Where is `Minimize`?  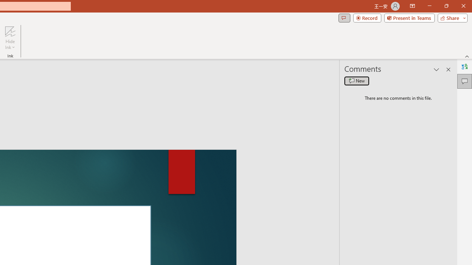 Minimize is located at coordinates (406, 12).